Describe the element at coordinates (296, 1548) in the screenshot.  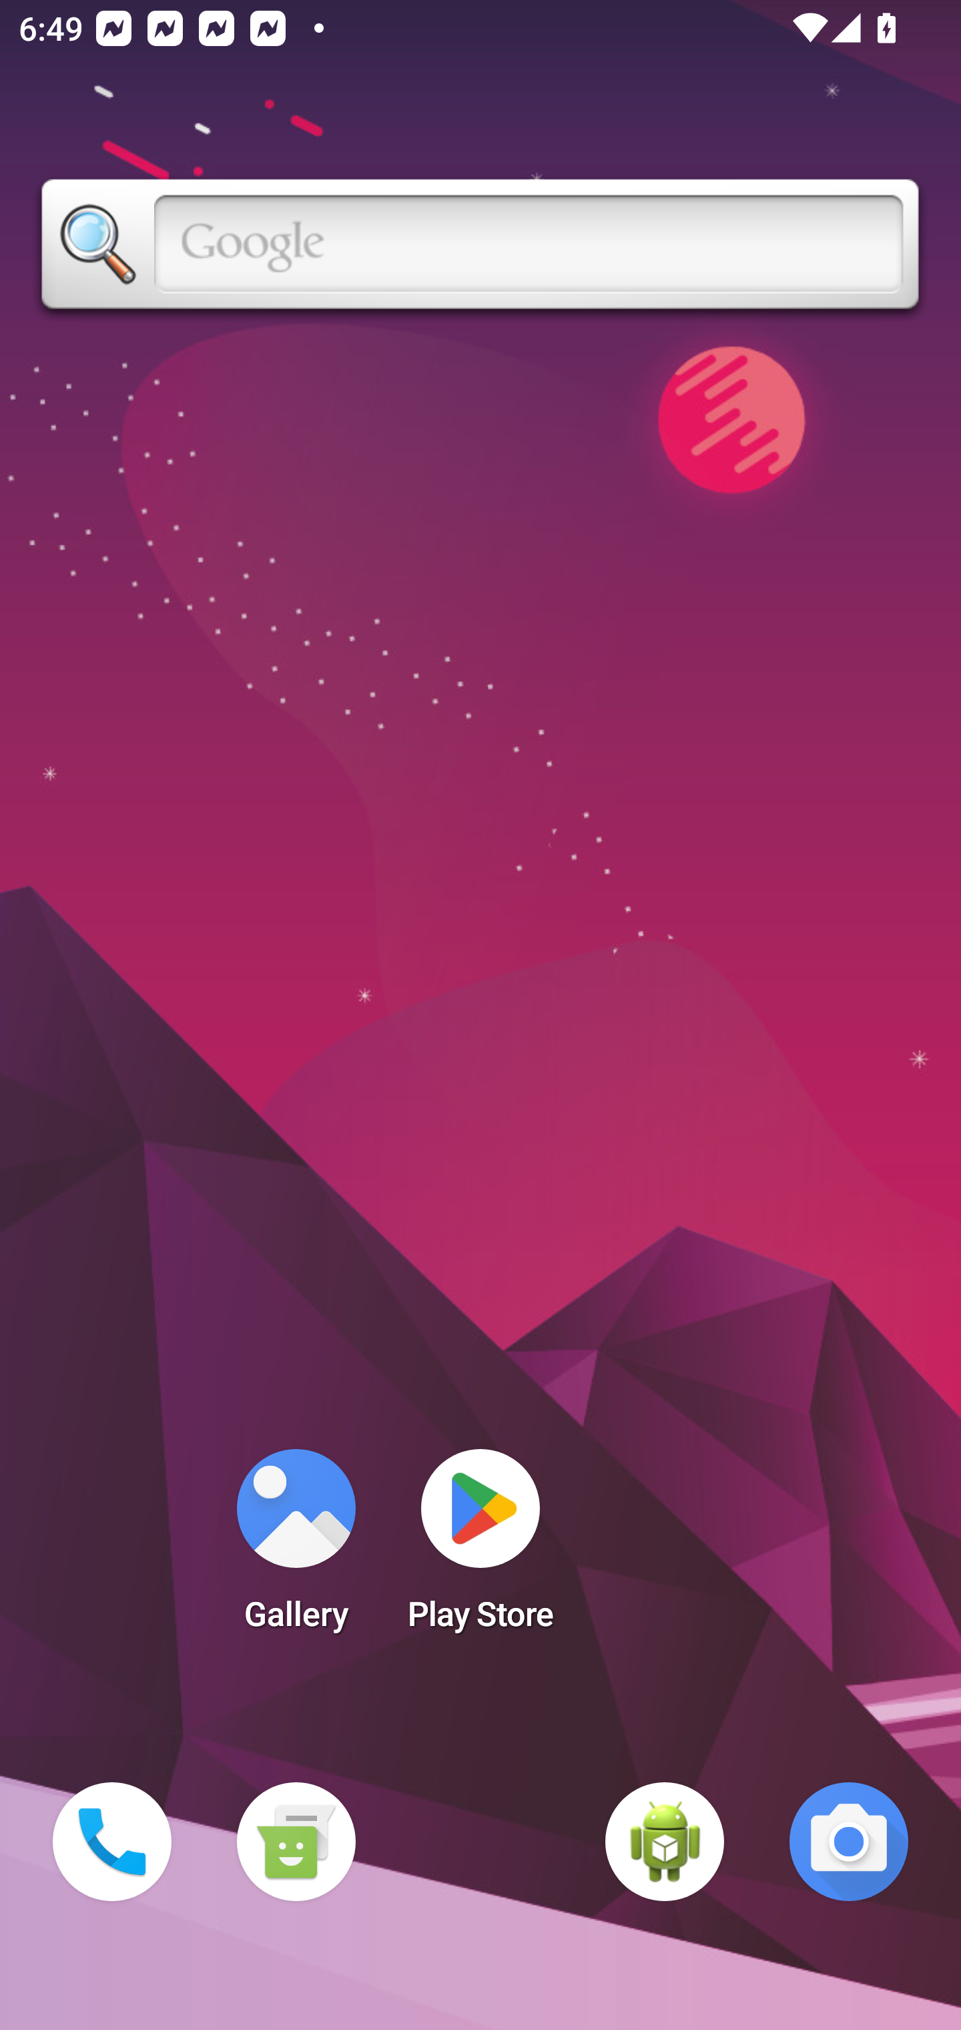
I see `Gallery` at that location.